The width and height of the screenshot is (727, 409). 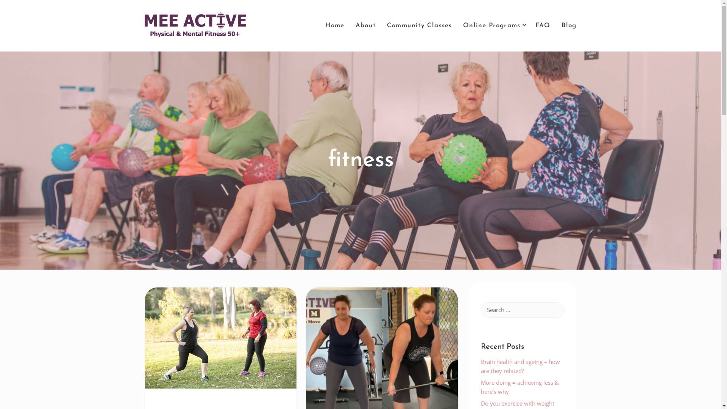 I want to click on About, so click(x=366, y=26).